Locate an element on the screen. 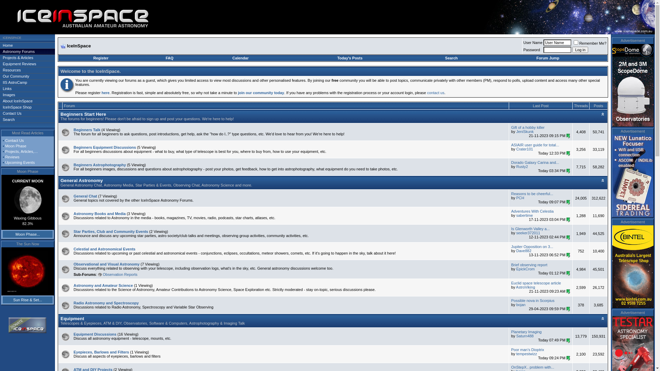  Celestial and Astronomical Events is located at coordinates (104, 249).